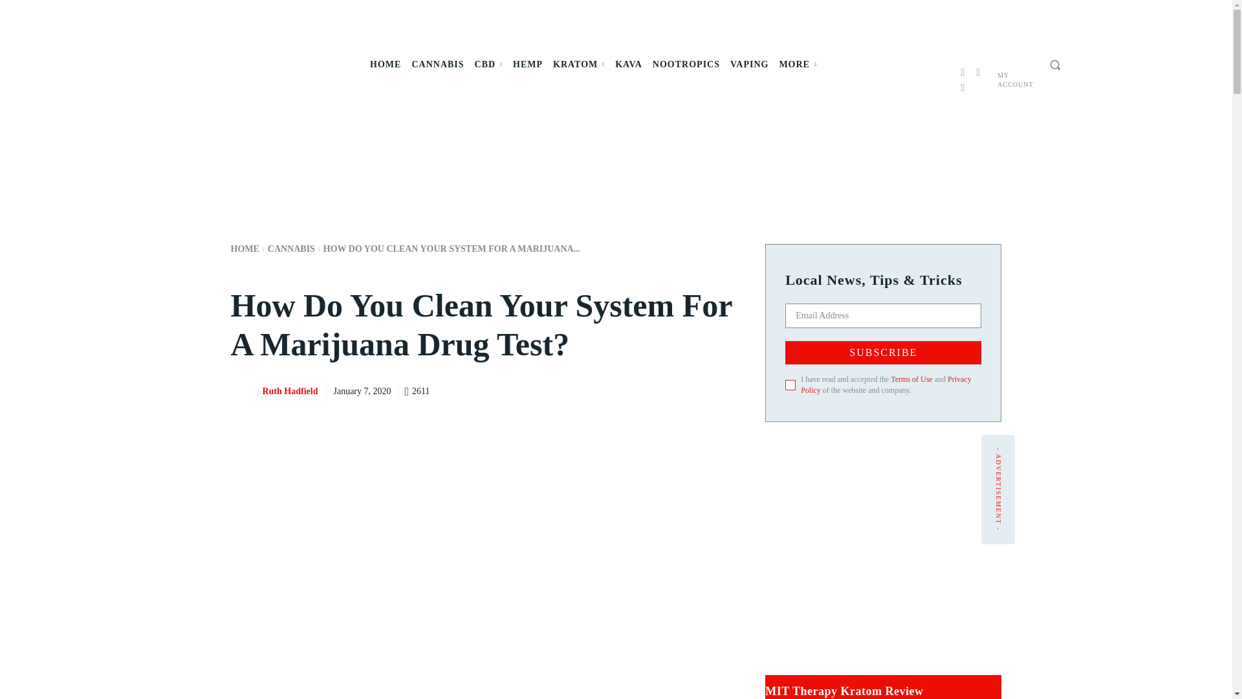 The height and width of the screenshot is (699, 1242). I want to click on Ruth Hadfield, so click(245, 392).